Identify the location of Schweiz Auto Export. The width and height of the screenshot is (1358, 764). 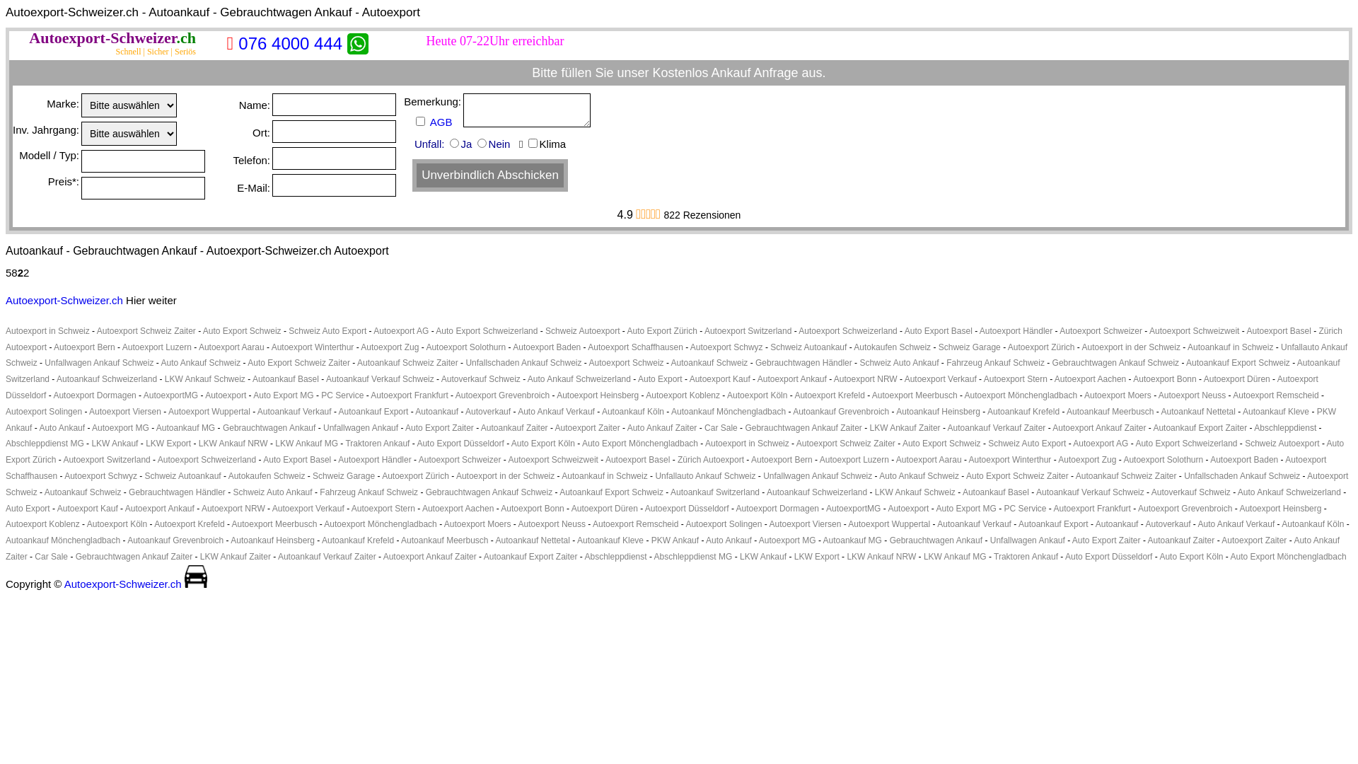
(1027, 444).